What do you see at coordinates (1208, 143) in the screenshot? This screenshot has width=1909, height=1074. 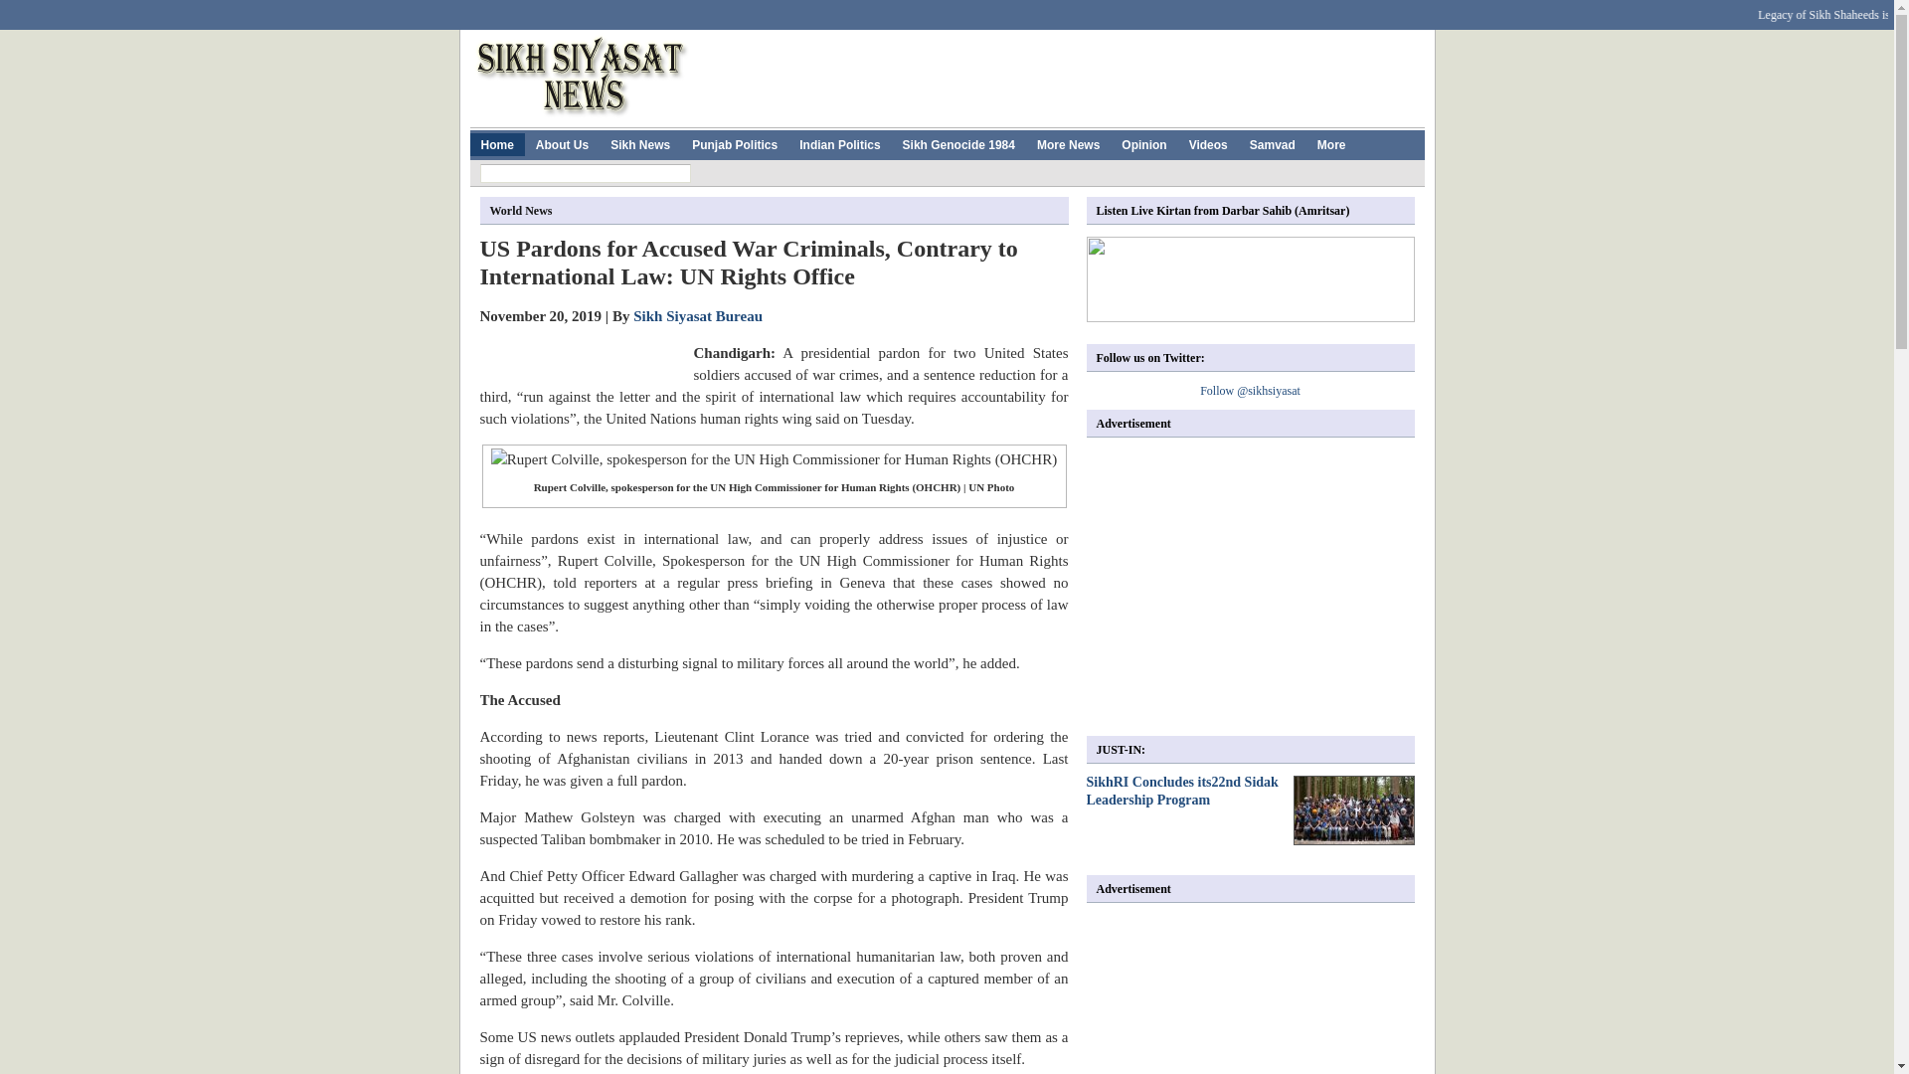 I see `Videos` at bounding box center [1208, 143].